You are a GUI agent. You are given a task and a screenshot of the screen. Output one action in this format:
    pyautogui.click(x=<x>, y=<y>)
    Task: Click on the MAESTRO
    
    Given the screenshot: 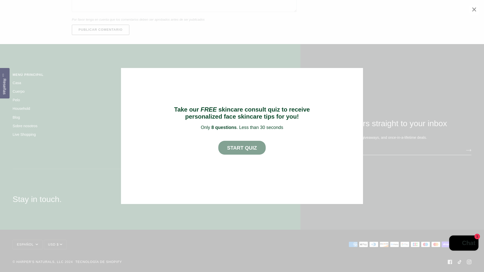 What is the action you would take?
    pyautogui.click(x=426, y=244)
    